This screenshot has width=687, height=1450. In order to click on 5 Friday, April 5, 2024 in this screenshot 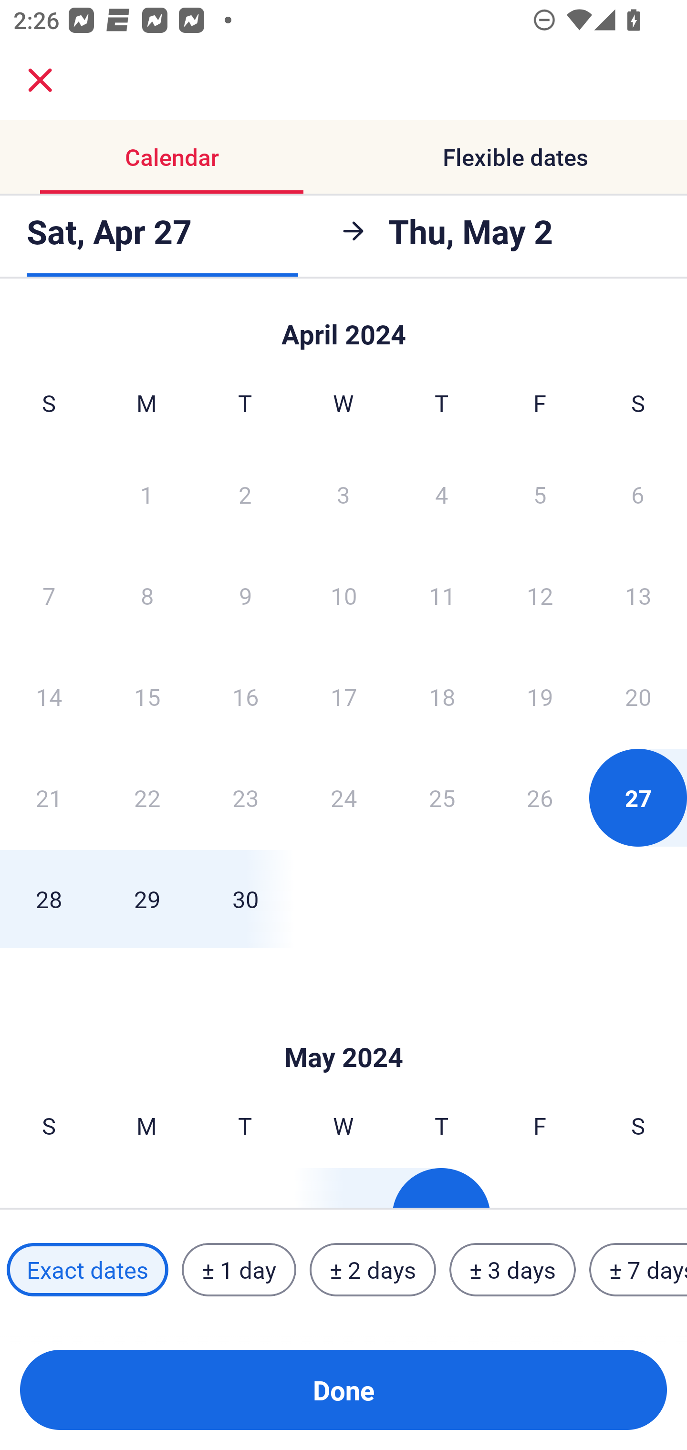, I will do `click(540, 494)`.